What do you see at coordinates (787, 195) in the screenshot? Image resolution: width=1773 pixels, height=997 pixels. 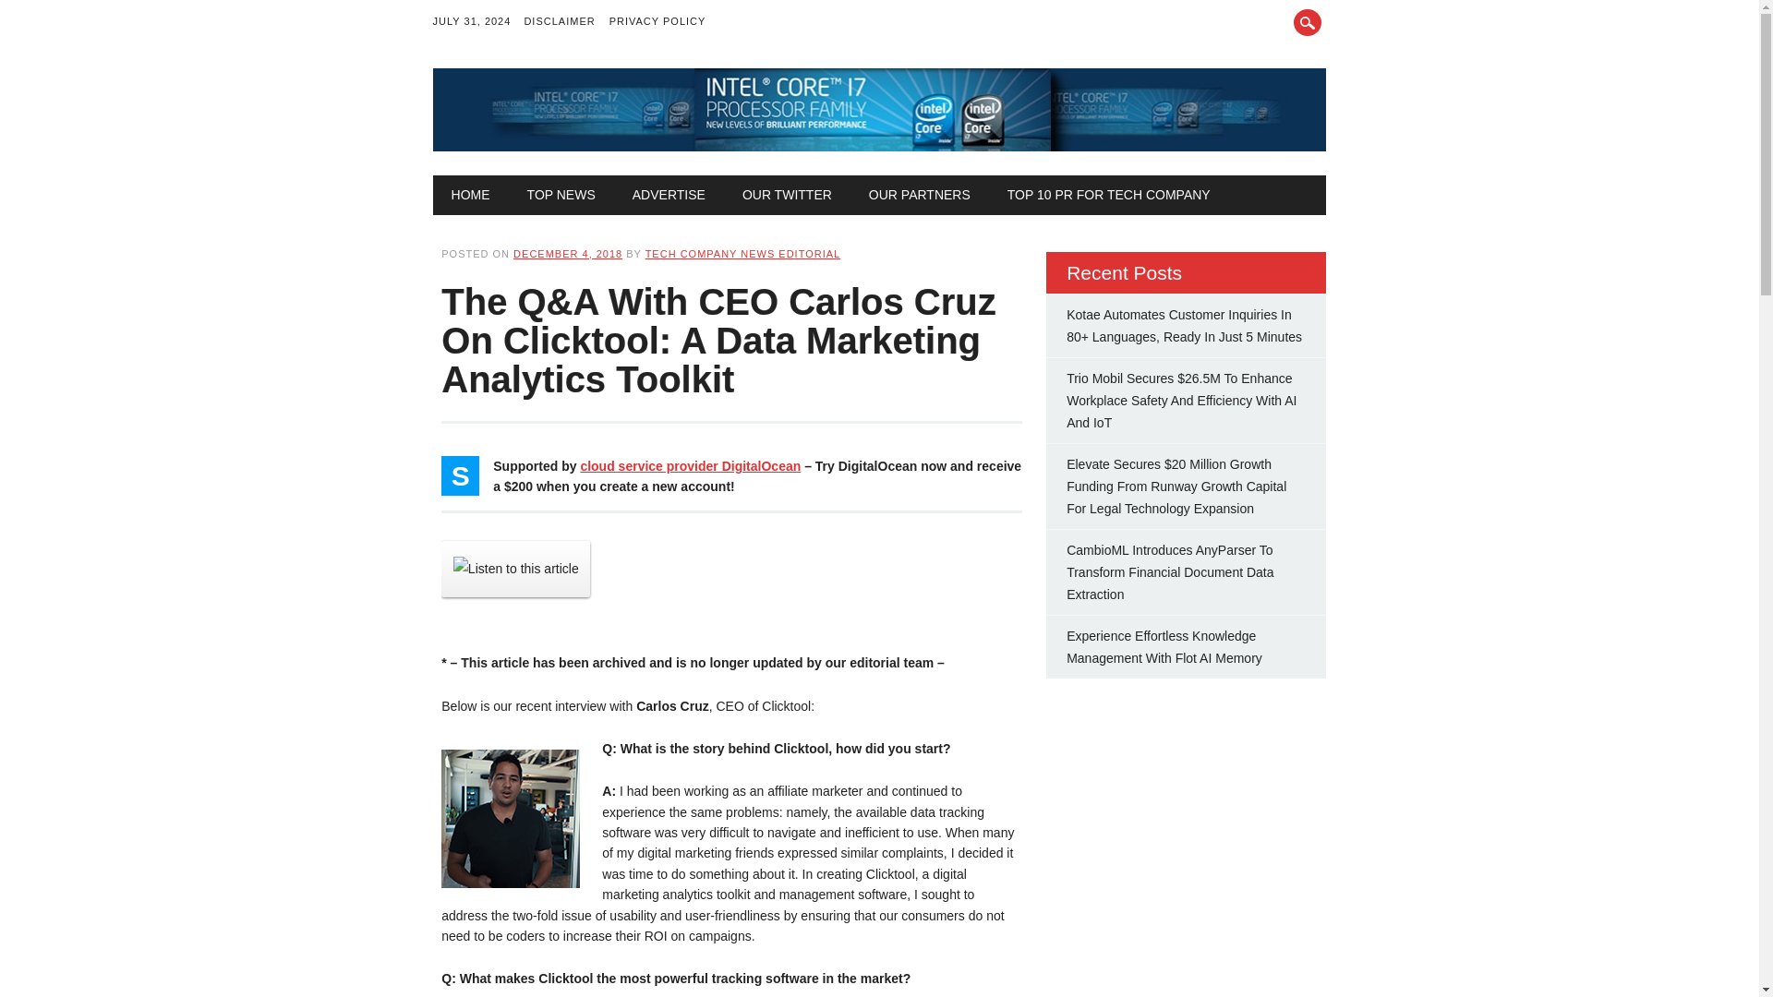 I see `OUR TWITTER` at bounding box center [787, 195].